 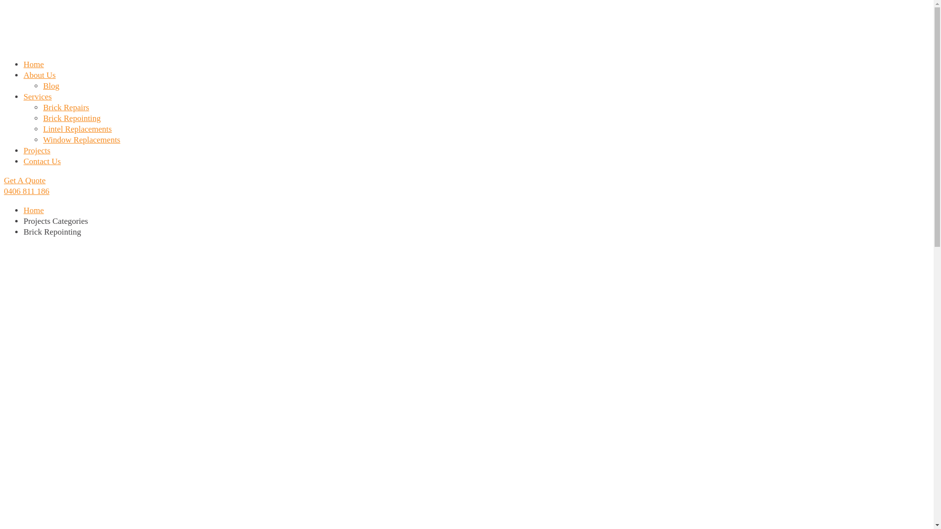 I want to click on Lintel Replacements, so click(x=77, y=129).